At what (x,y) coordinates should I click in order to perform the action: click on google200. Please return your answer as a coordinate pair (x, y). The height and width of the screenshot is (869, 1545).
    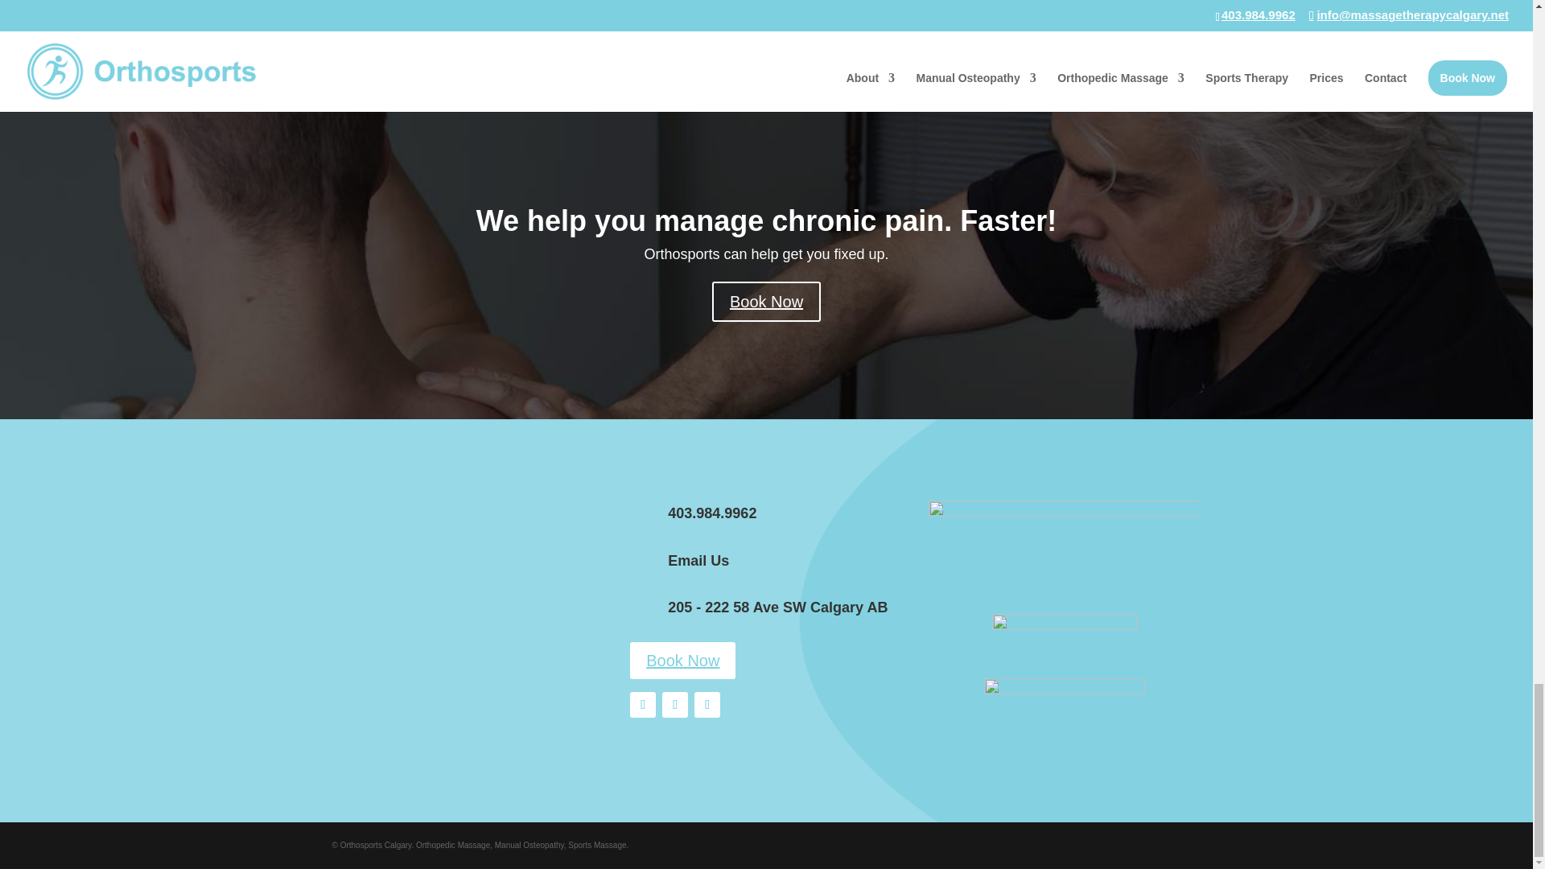
    Looking at the image, I should click on (1064, 718).